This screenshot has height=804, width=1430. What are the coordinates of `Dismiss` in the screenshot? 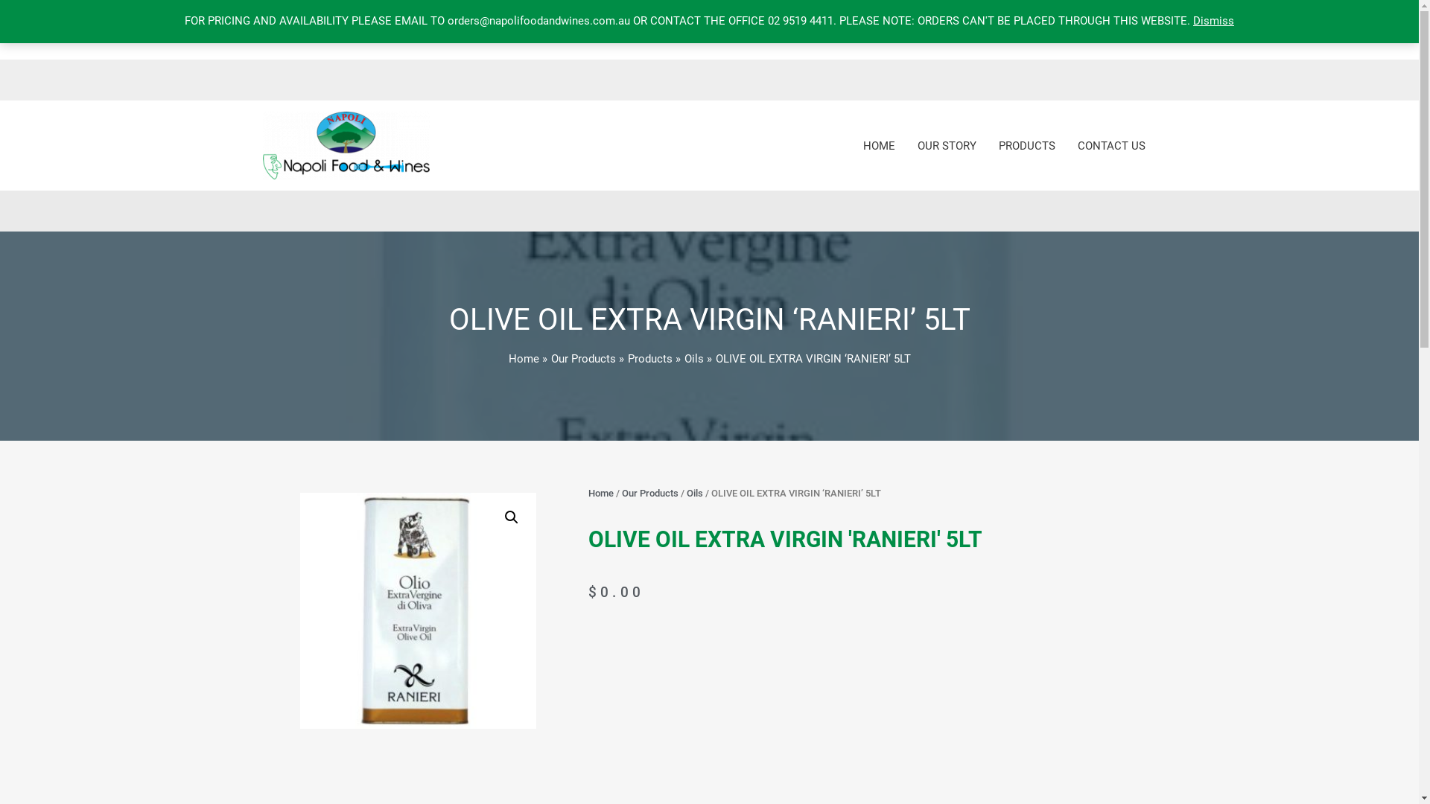 It's located at (1214, 21).